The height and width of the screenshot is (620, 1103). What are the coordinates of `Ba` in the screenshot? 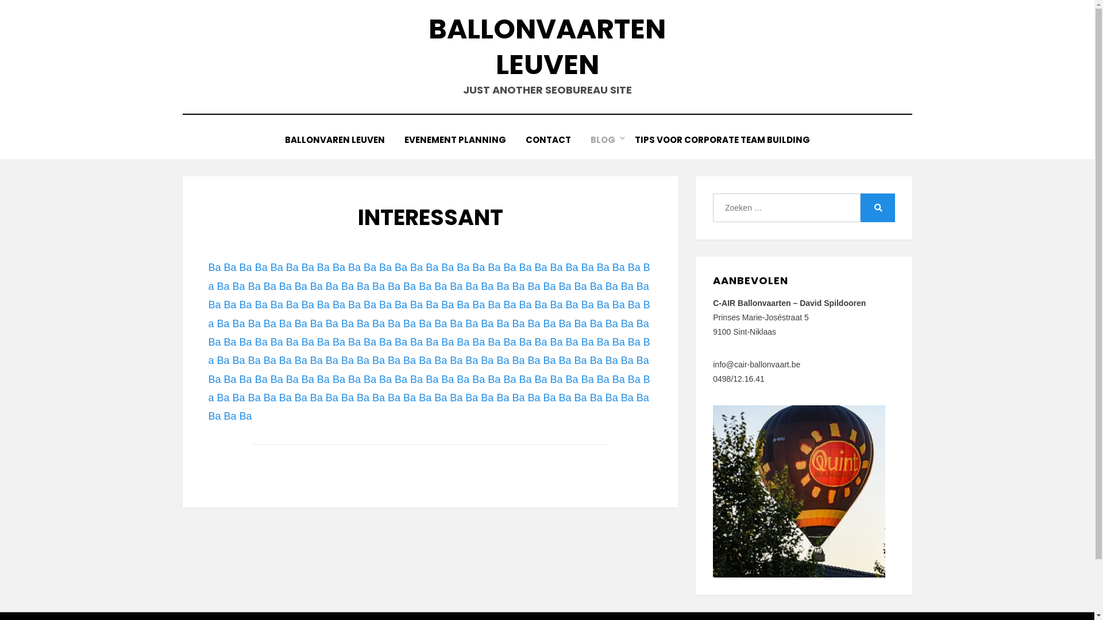 It's located at (503, 324).